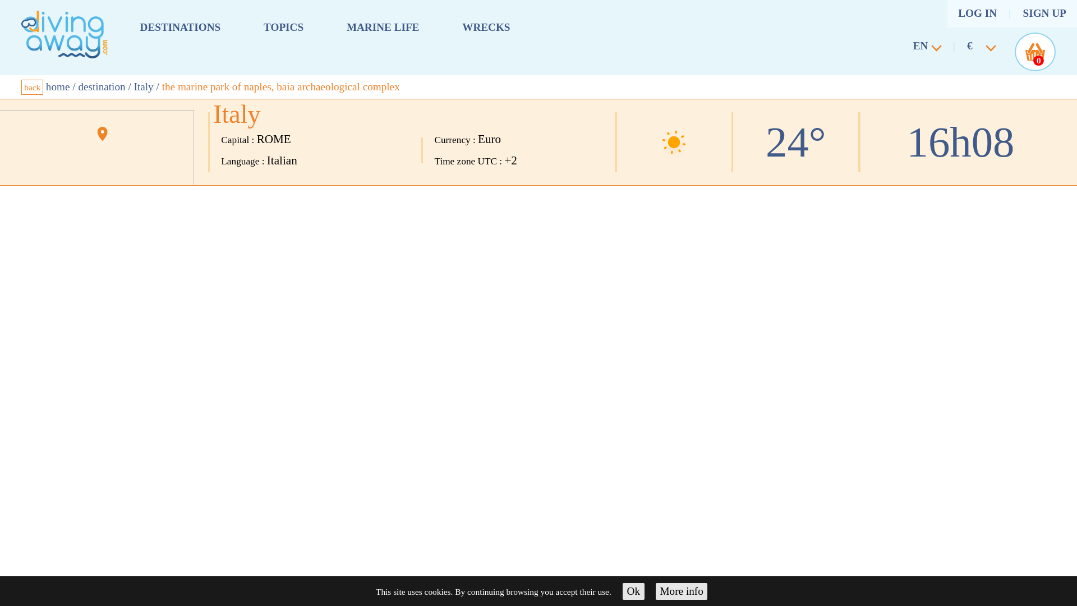 The image size is (1077, 606). I want to click on EN, so click(922, 48).